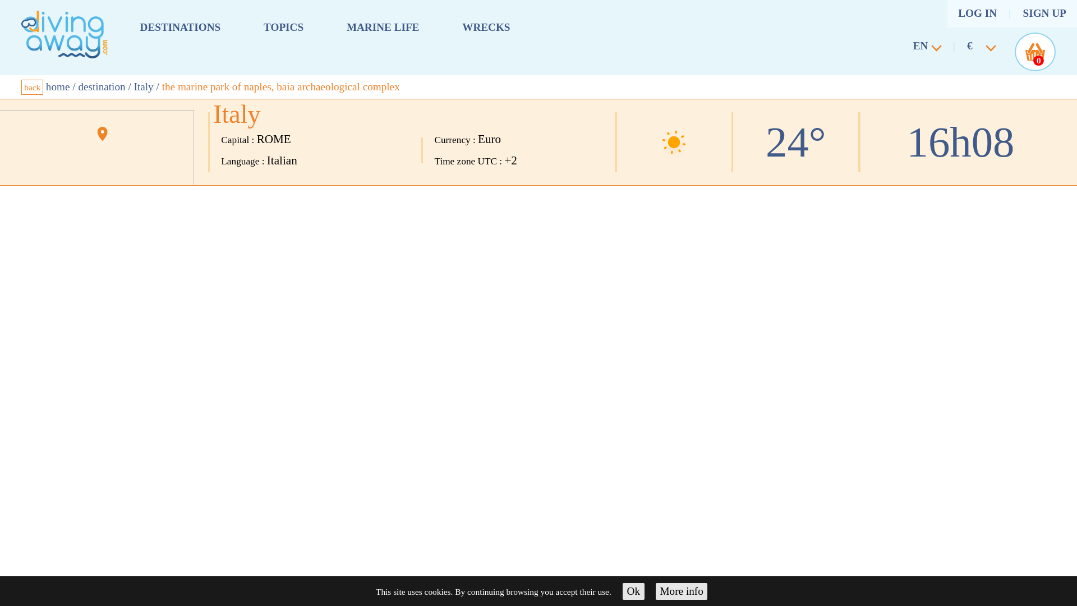 The image size is (1077, 606). I want to click on EN, so click(922, 48).